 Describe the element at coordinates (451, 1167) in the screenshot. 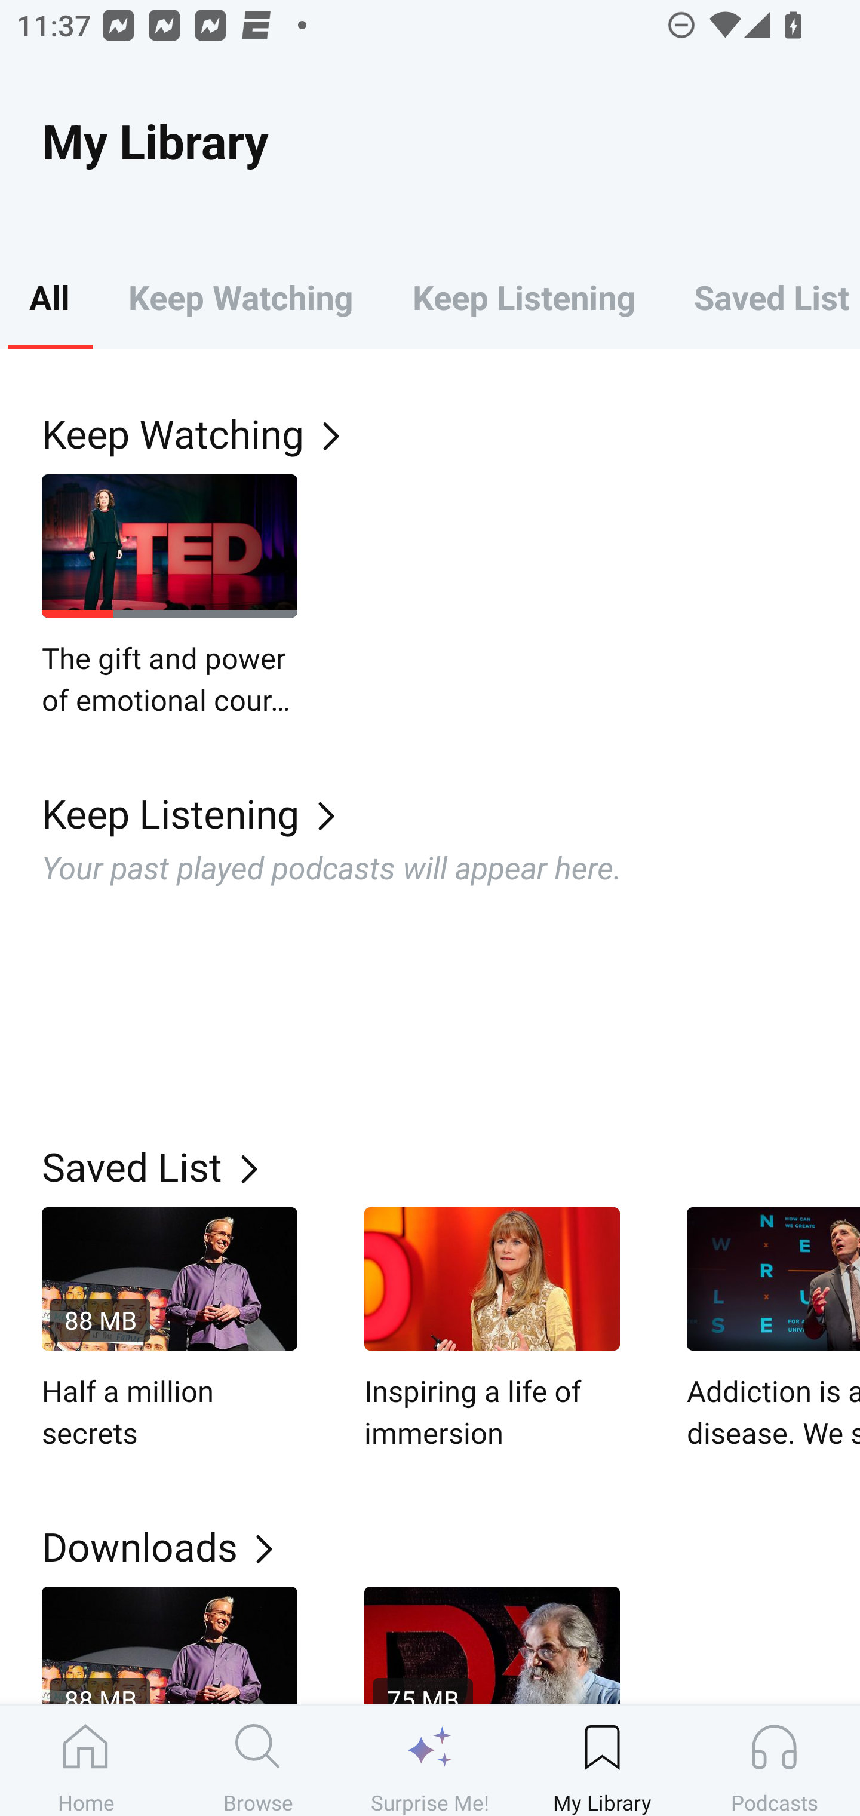

I see `Saved List` at that location.